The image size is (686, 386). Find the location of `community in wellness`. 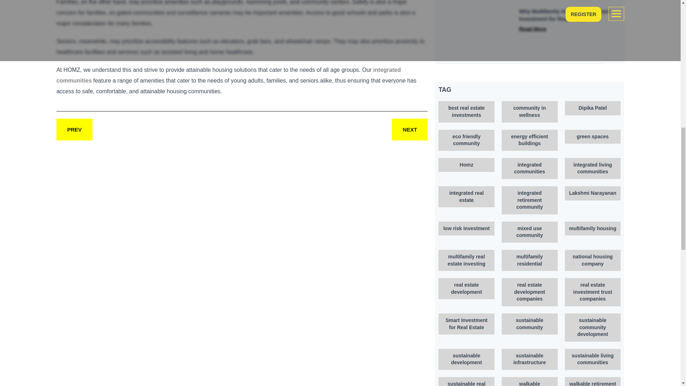

community in wellness is located at coordinates (530, 112).